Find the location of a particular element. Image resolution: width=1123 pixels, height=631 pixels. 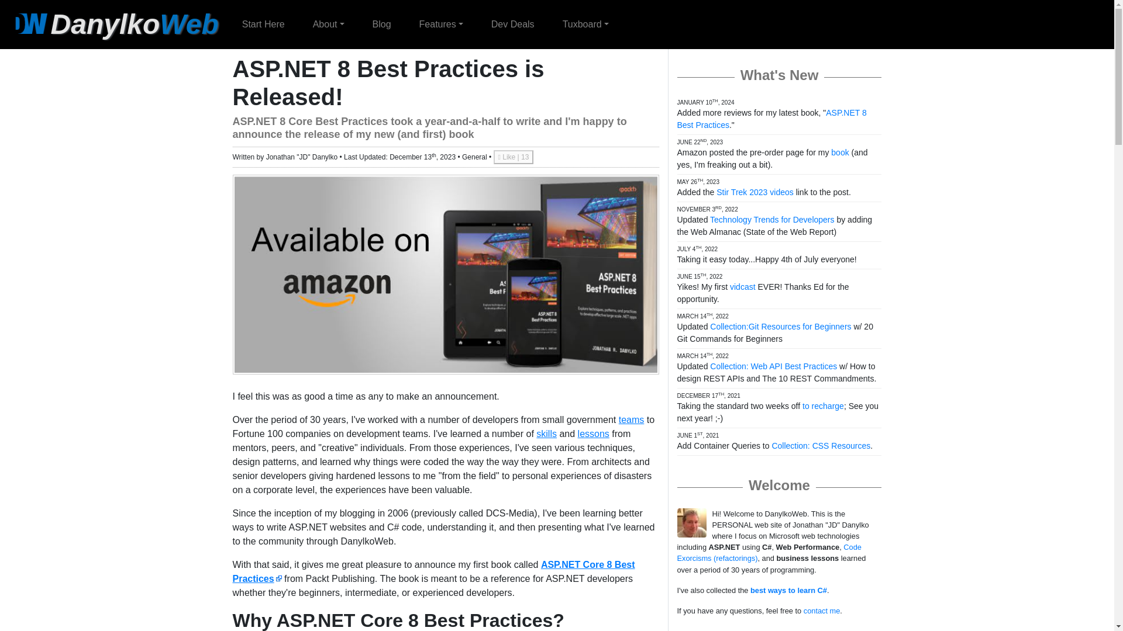

Features is located at coordinates (441, 24).